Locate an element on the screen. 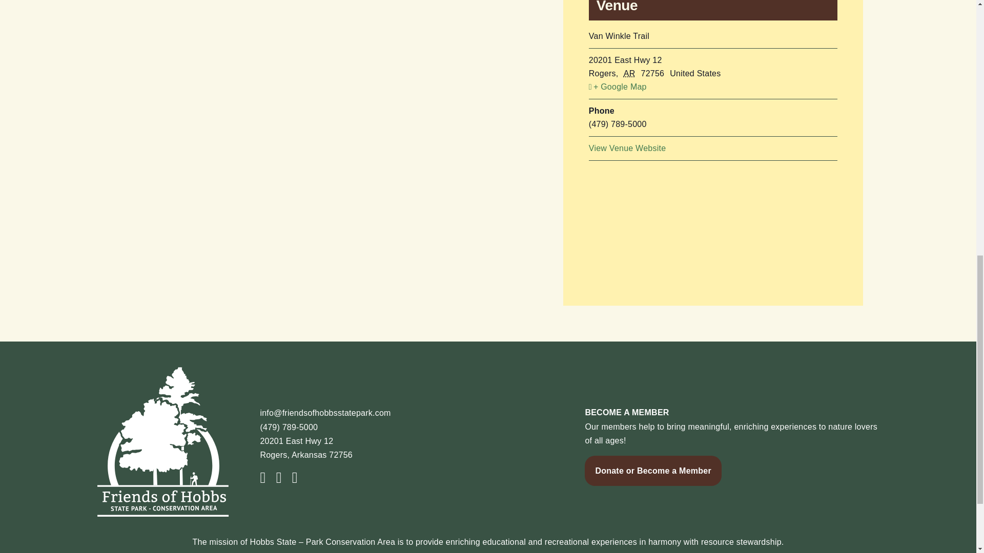  Click to view a Google Map is located at coordinates (712, 87).